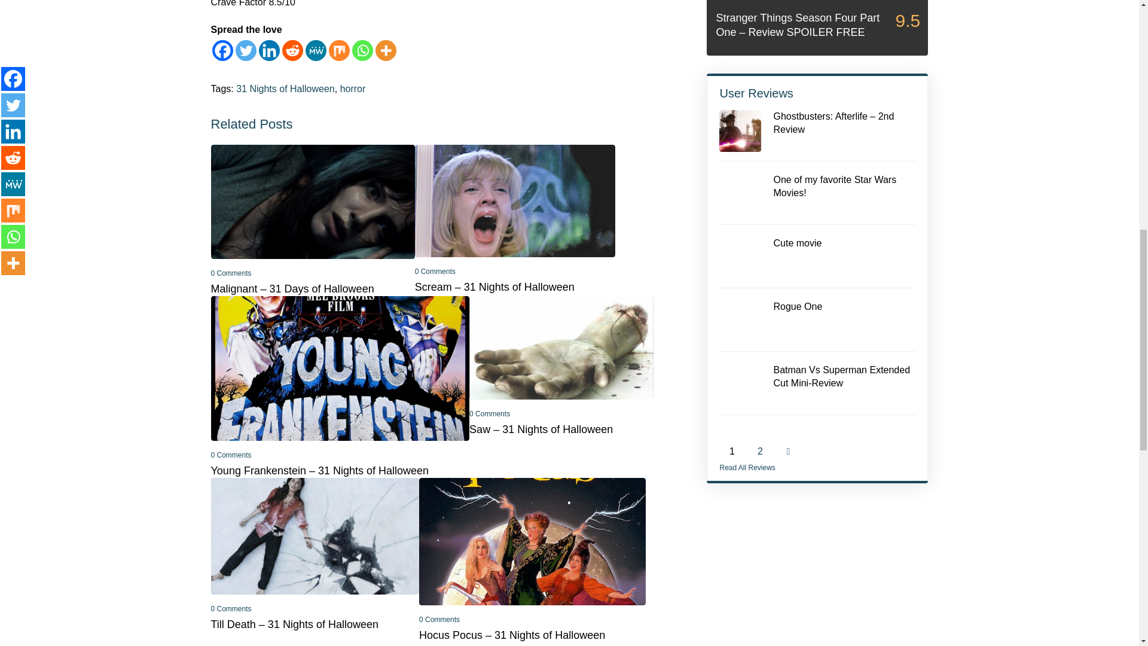 This screenshot has height=646, width=1148. Describe the element at coordinates (268, 50) in the screenshot. I see `Linkedin` at that location.